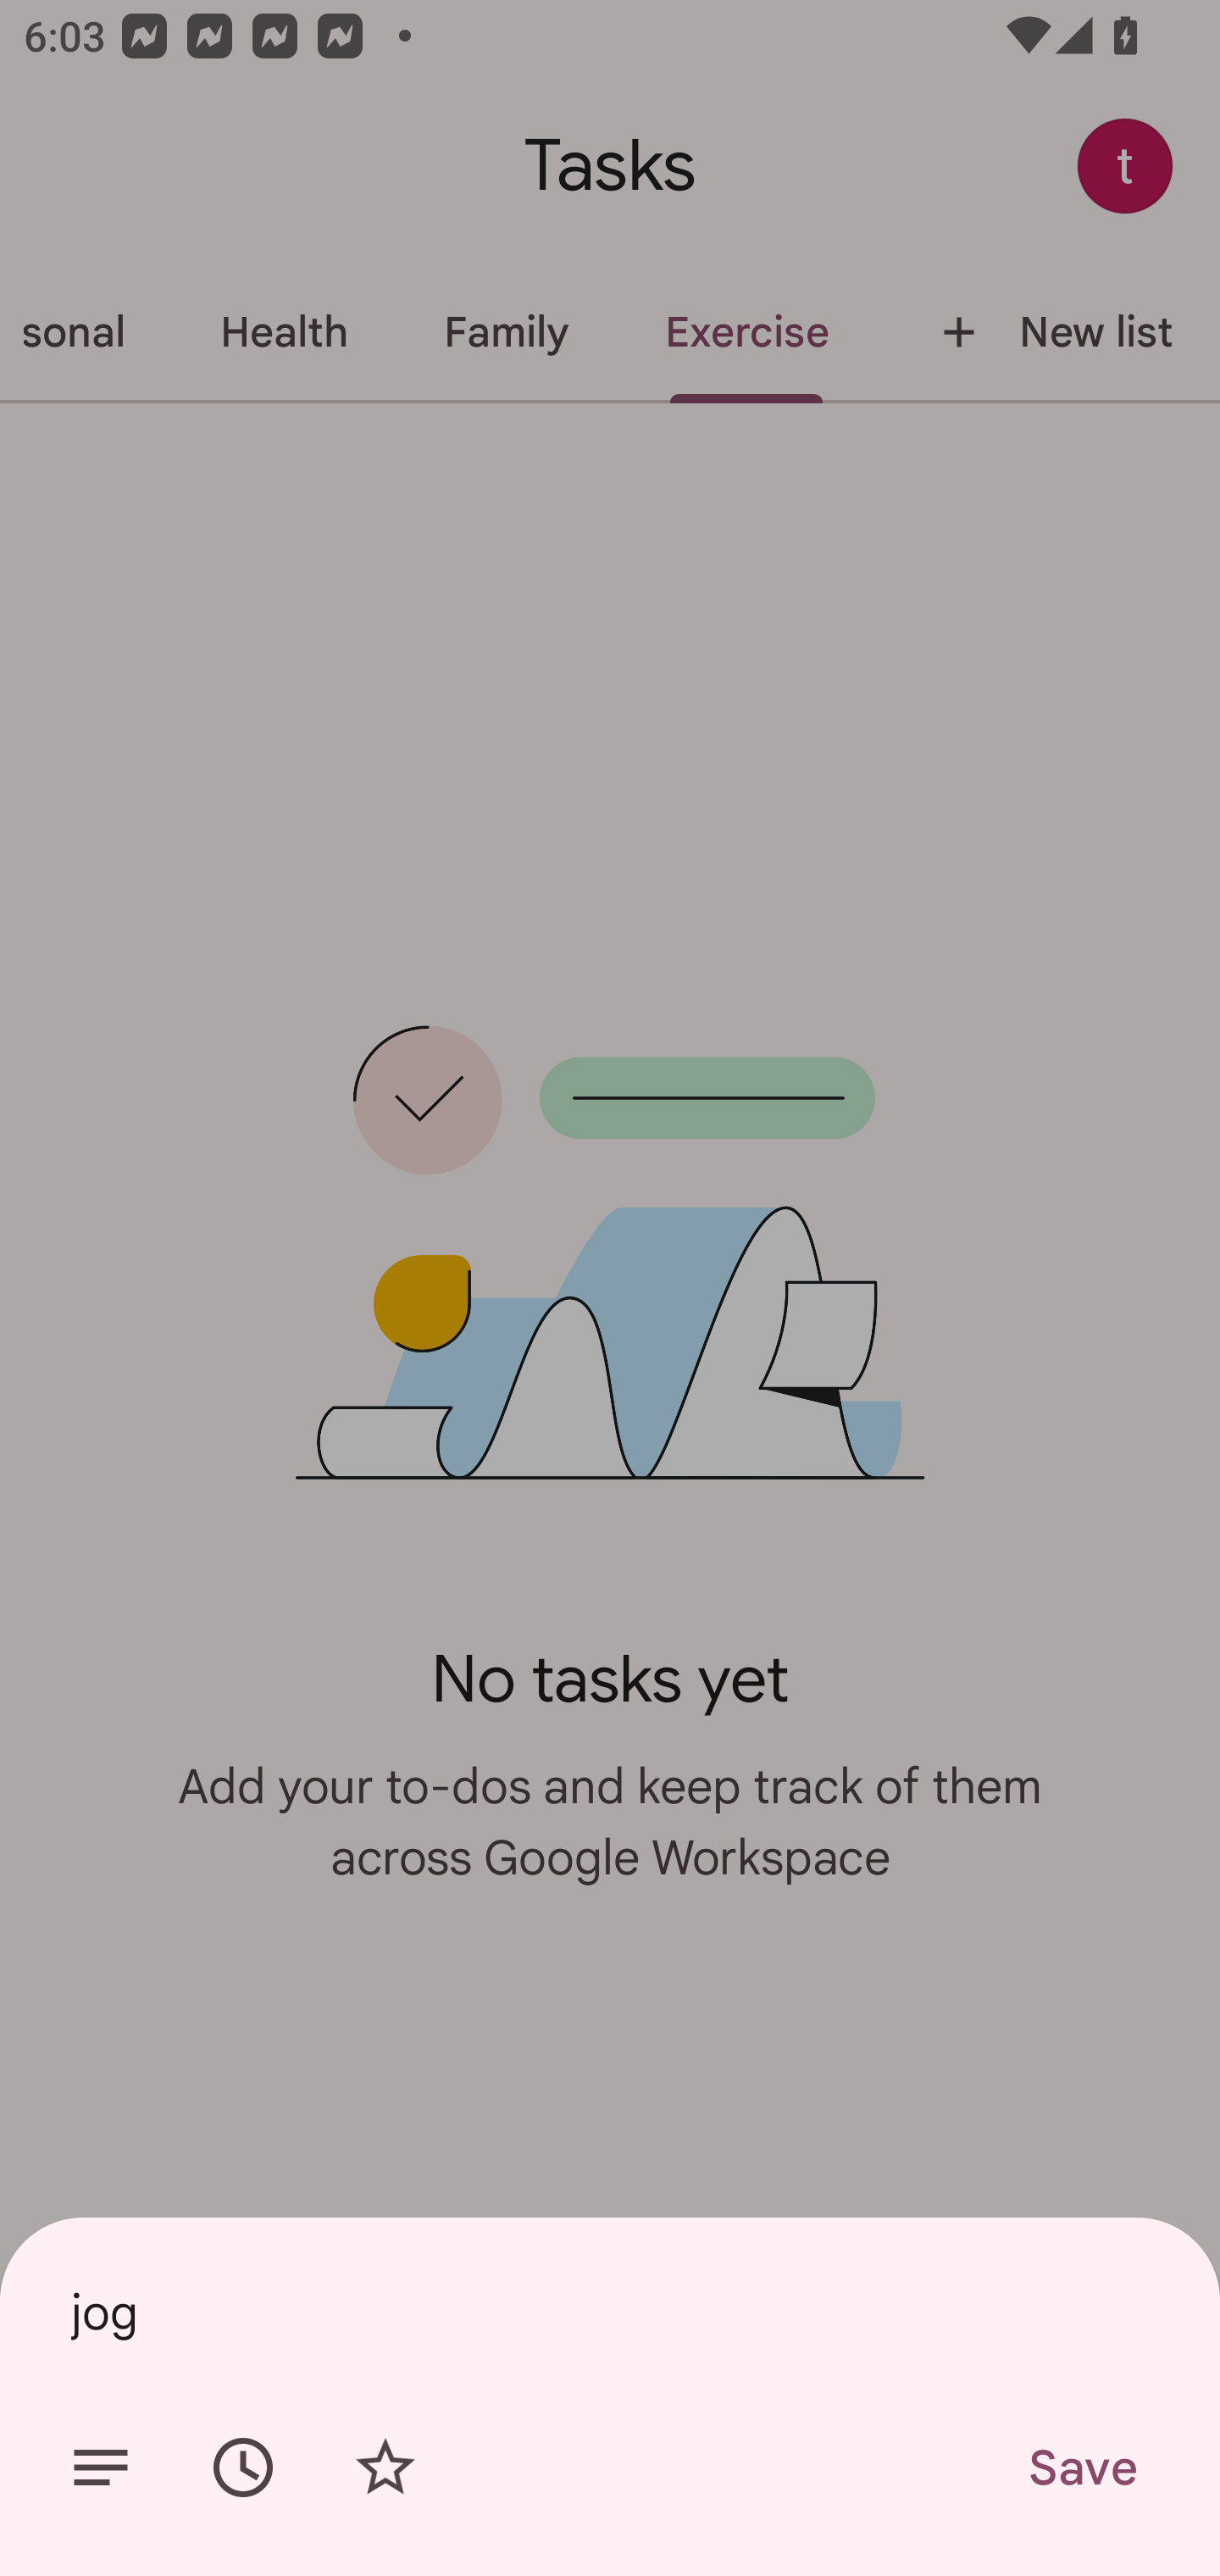 This screenshot has width=1220, height=2576. What do you see at coordinates (100, 2468) in the screenshot?
I see `Add details` at bounding box center [100, 2468].